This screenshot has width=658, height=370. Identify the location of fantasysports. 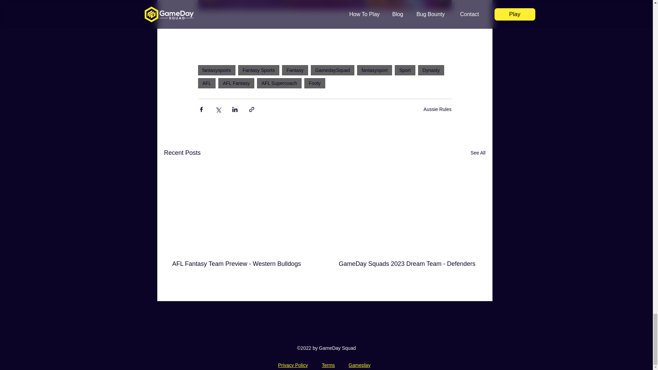
(217, 70).